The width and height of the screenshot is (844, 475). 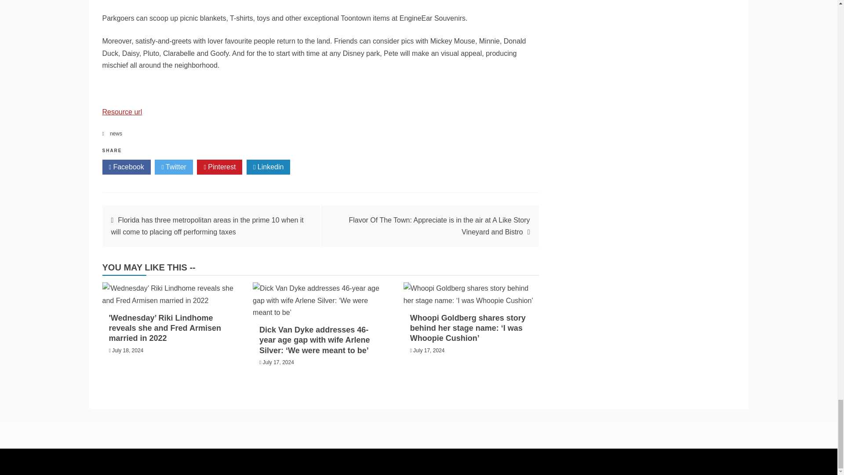 What do you see at coordinates (127, 350) in the screenshot?
I see `July 18, 2024` at bounding box center [127, 350].